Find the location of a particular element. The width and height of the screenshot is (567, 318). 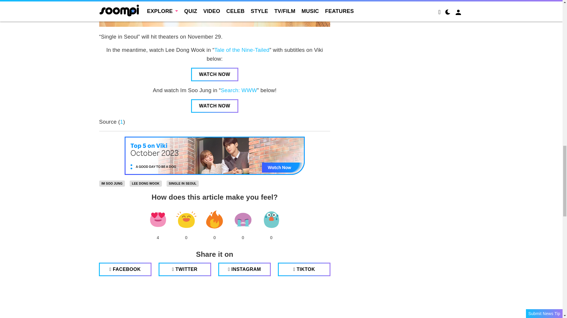

WATCH NOW is located at coordinates (214, 74).